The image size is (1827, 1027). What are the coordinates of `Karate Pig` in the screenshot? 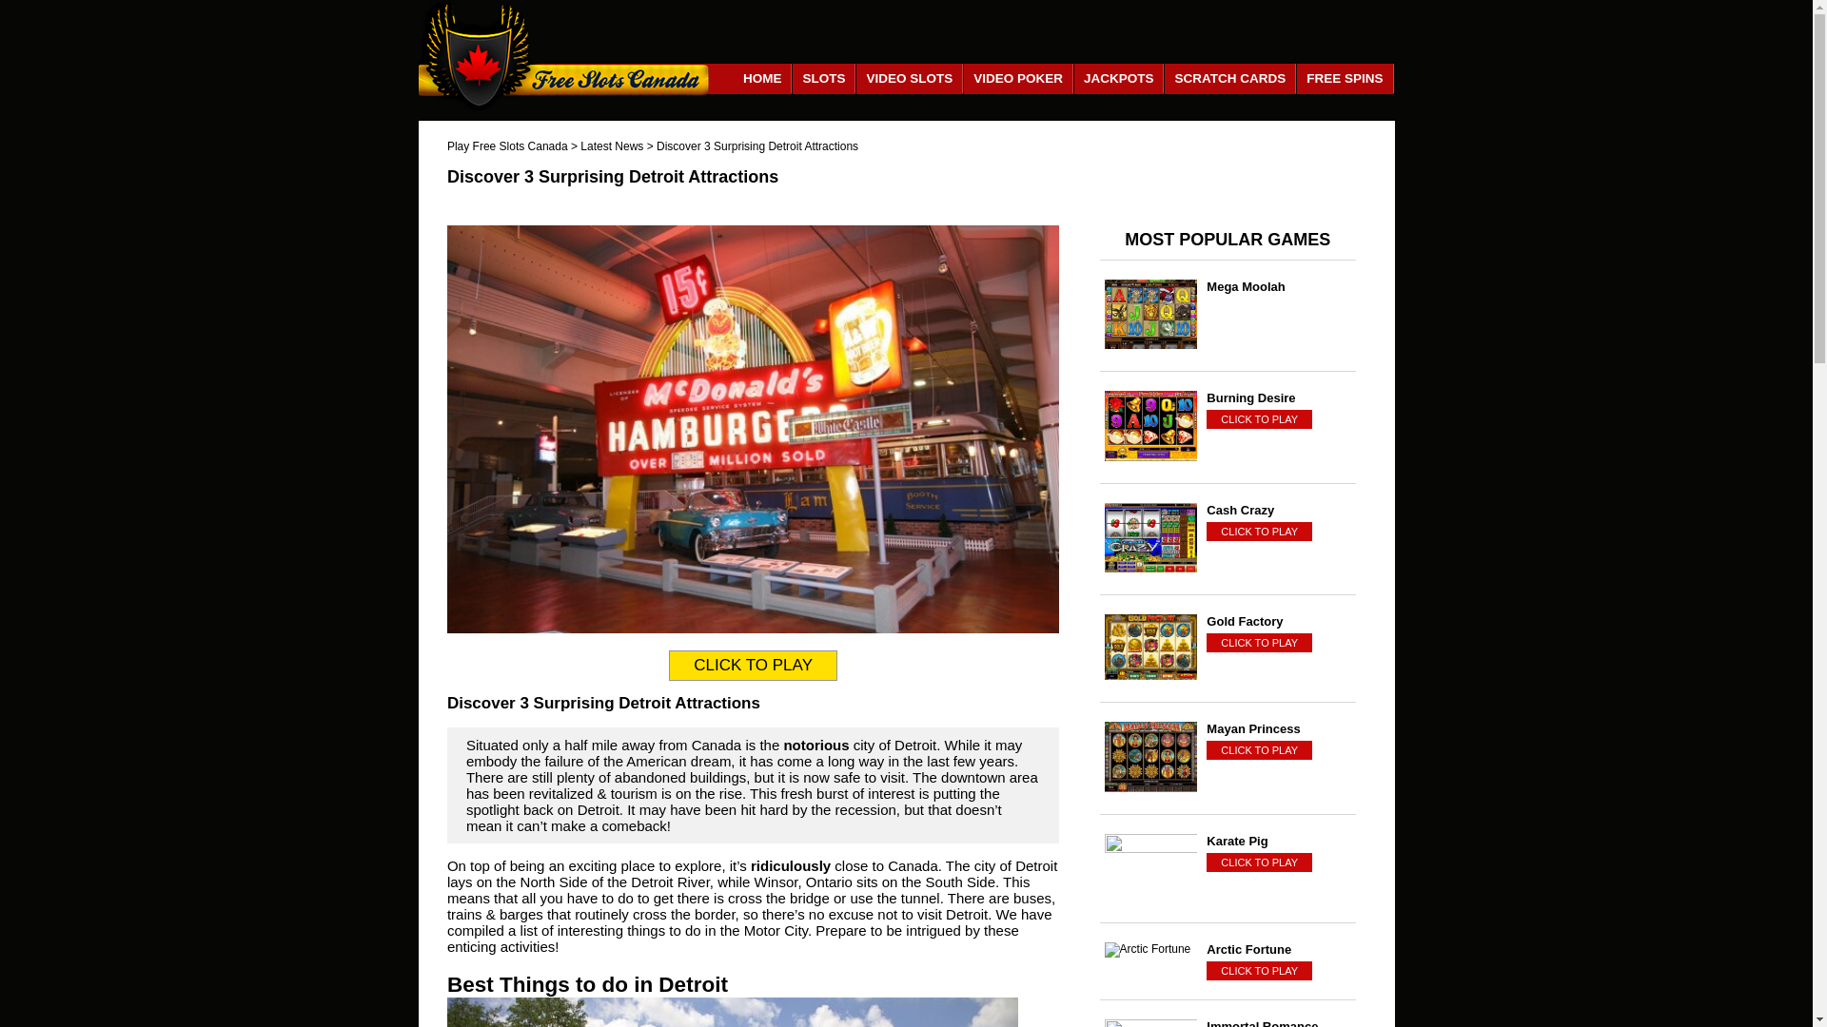 It's located at (1279, 841).